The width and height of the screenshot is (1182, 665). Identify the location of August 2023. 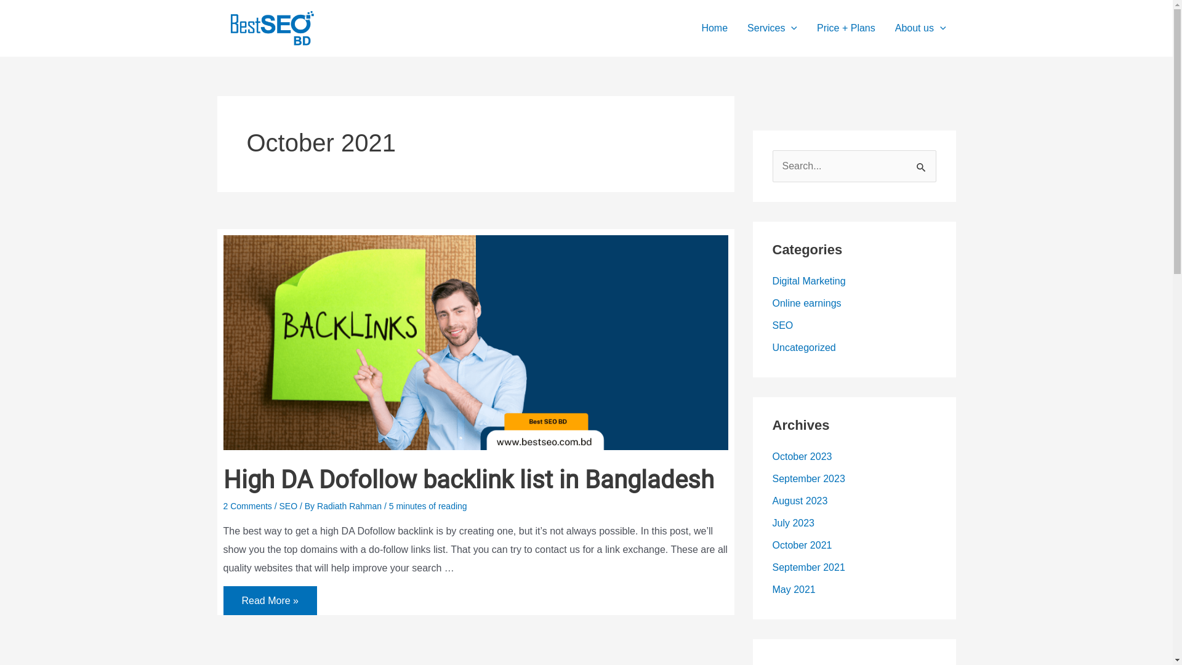
(800, 501).